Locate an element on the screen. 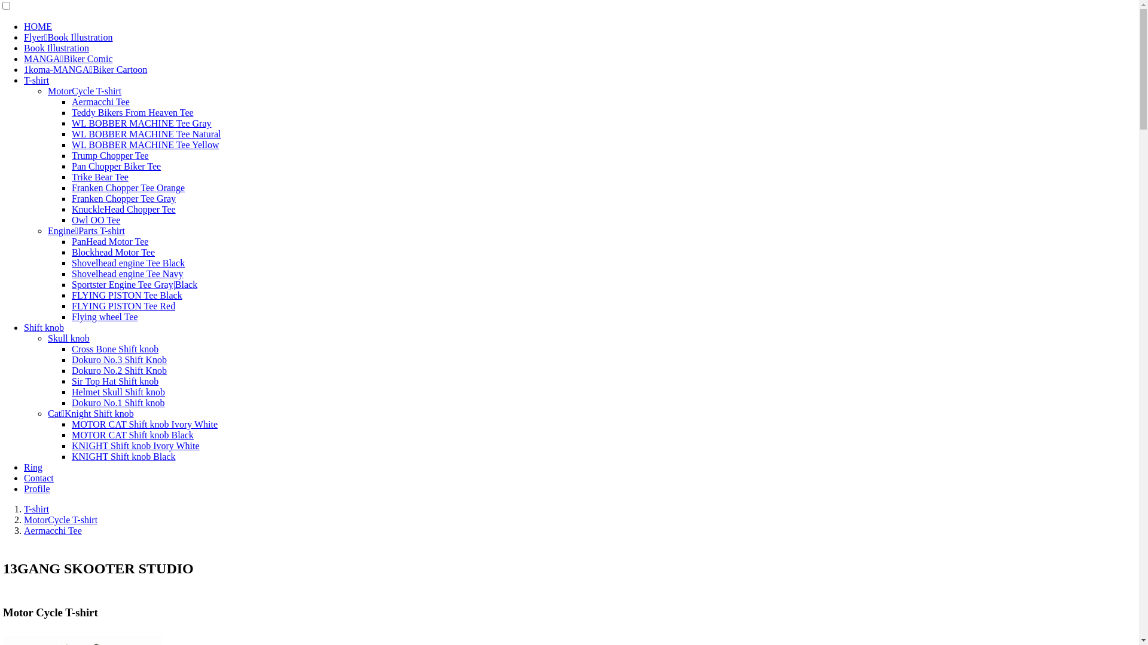 The image size is (1148, 645). FLYING PISTON Tee Black is located at coordinates (127, 295).